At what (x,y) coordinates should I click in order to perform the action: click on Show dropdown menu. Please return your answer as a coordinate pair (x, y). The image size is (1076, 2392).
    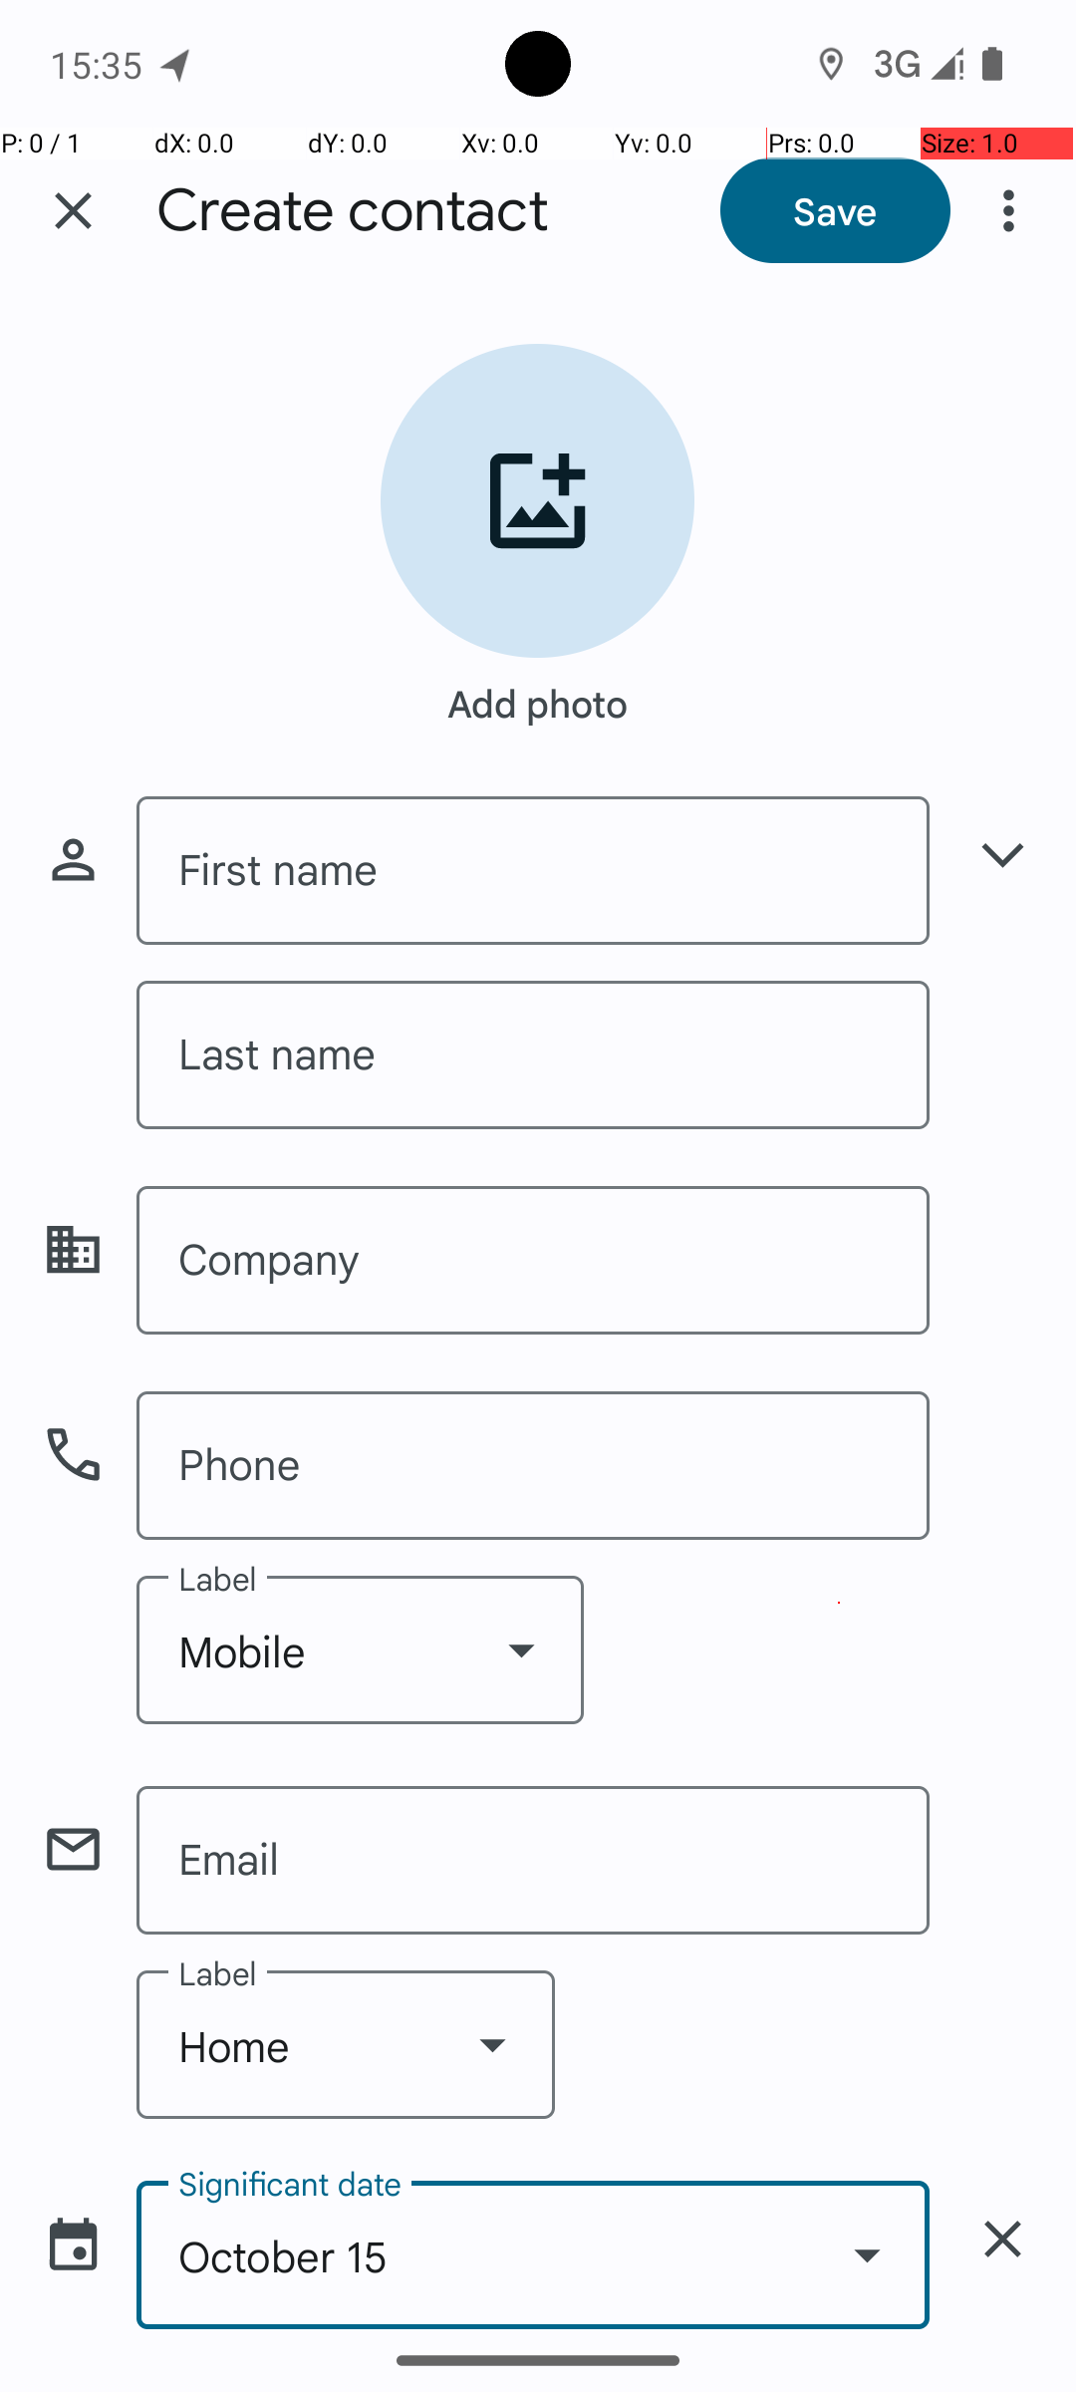
    Looking at the image, I should click on (521, 1649).